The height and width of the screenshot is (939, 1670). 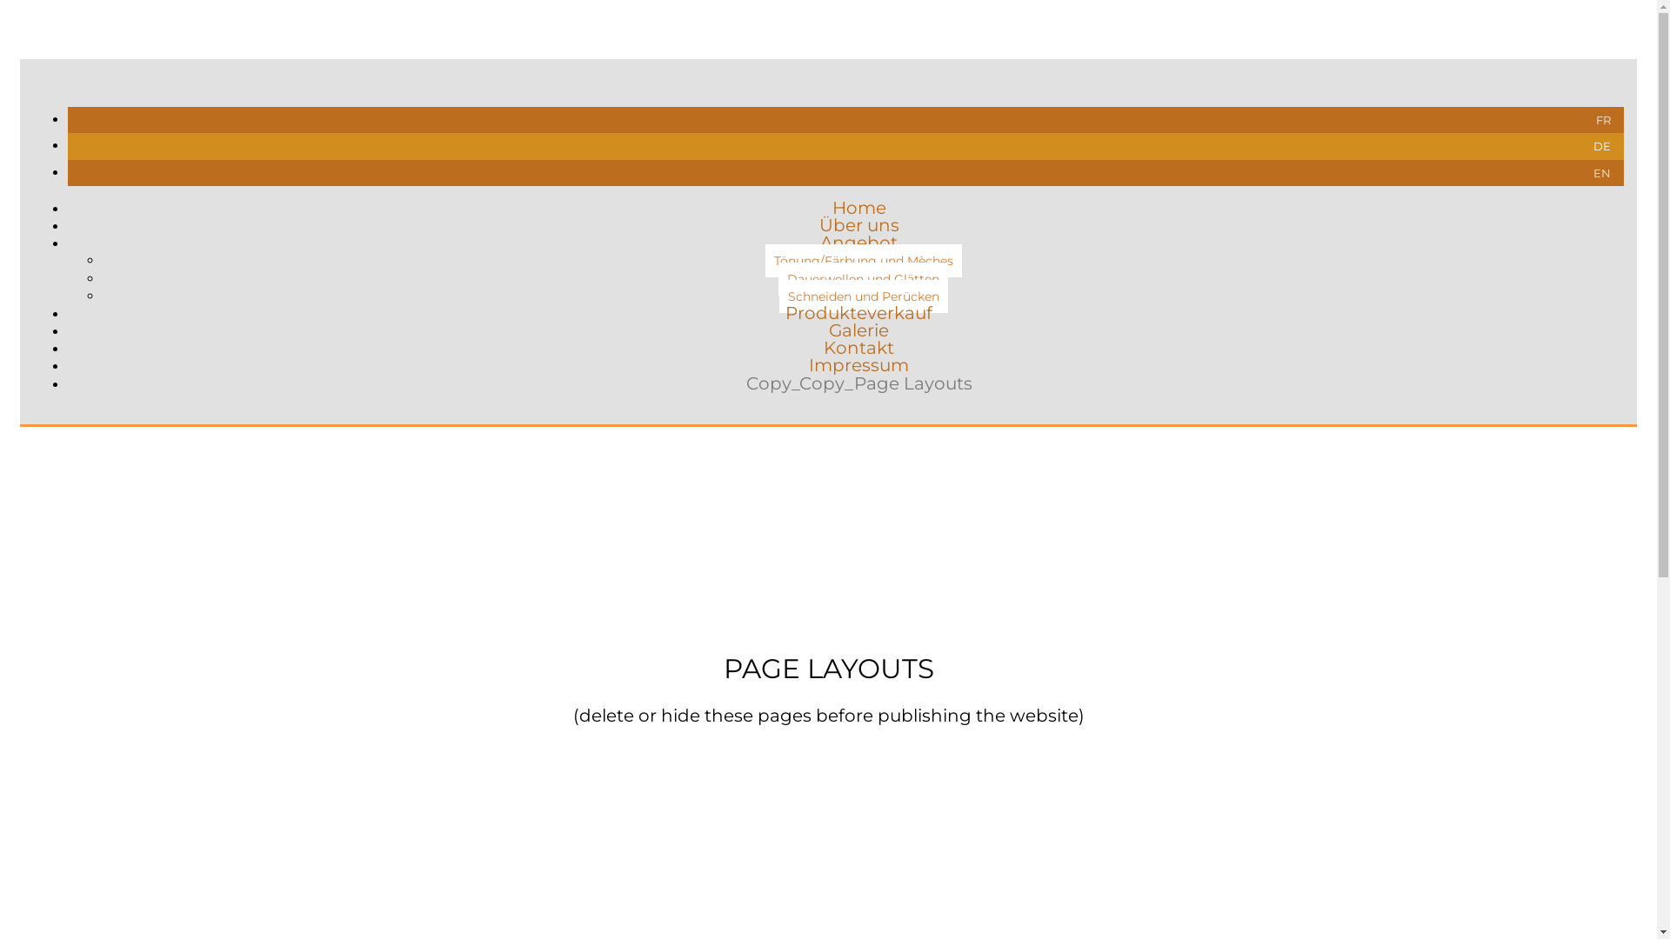 What do you see at coordinates (1602, 173) in the screenshot?
I see `EN` at bounding box center [1602, 173].